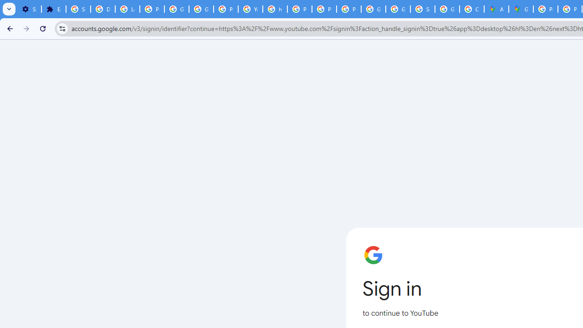  Describe the element at coordinates (300, 9) in the screenshot. I see `Privacy Help Center - Policies Help` at that location.